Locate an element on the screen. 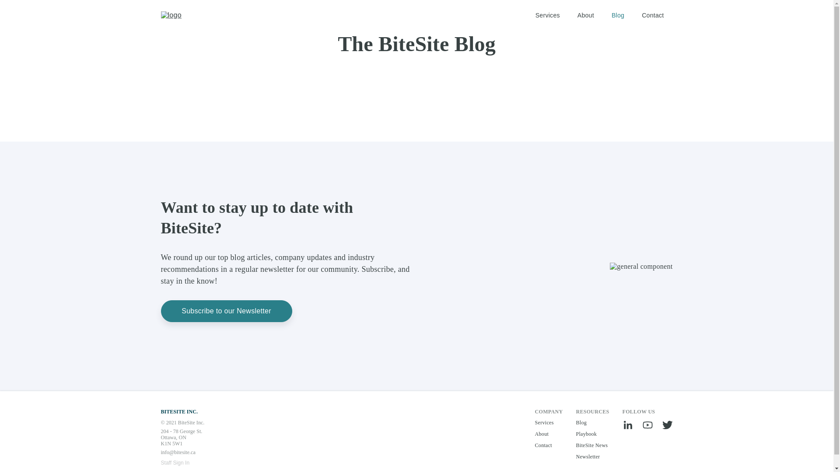 Image resolution: width=840 pixels, height=472 pixels. Newsletter is located at coordinates (592, 457).